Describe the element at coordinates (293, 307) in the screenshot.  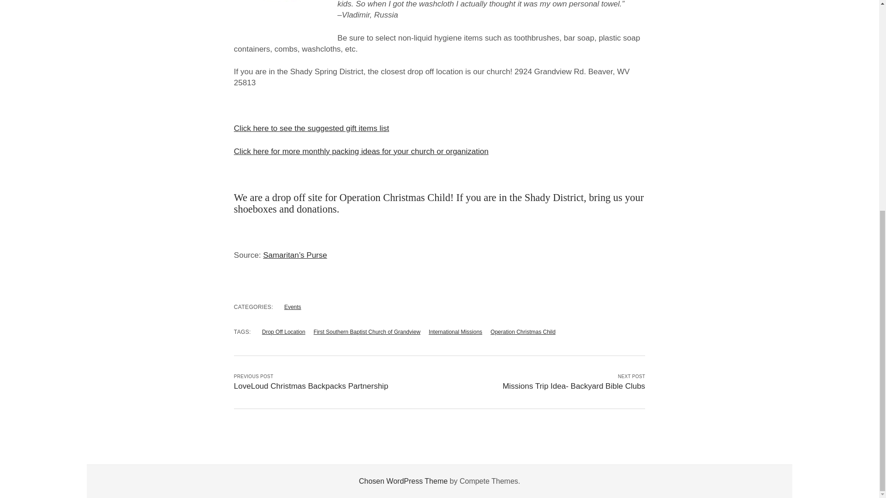
I see `View all posts in Events` at that location.